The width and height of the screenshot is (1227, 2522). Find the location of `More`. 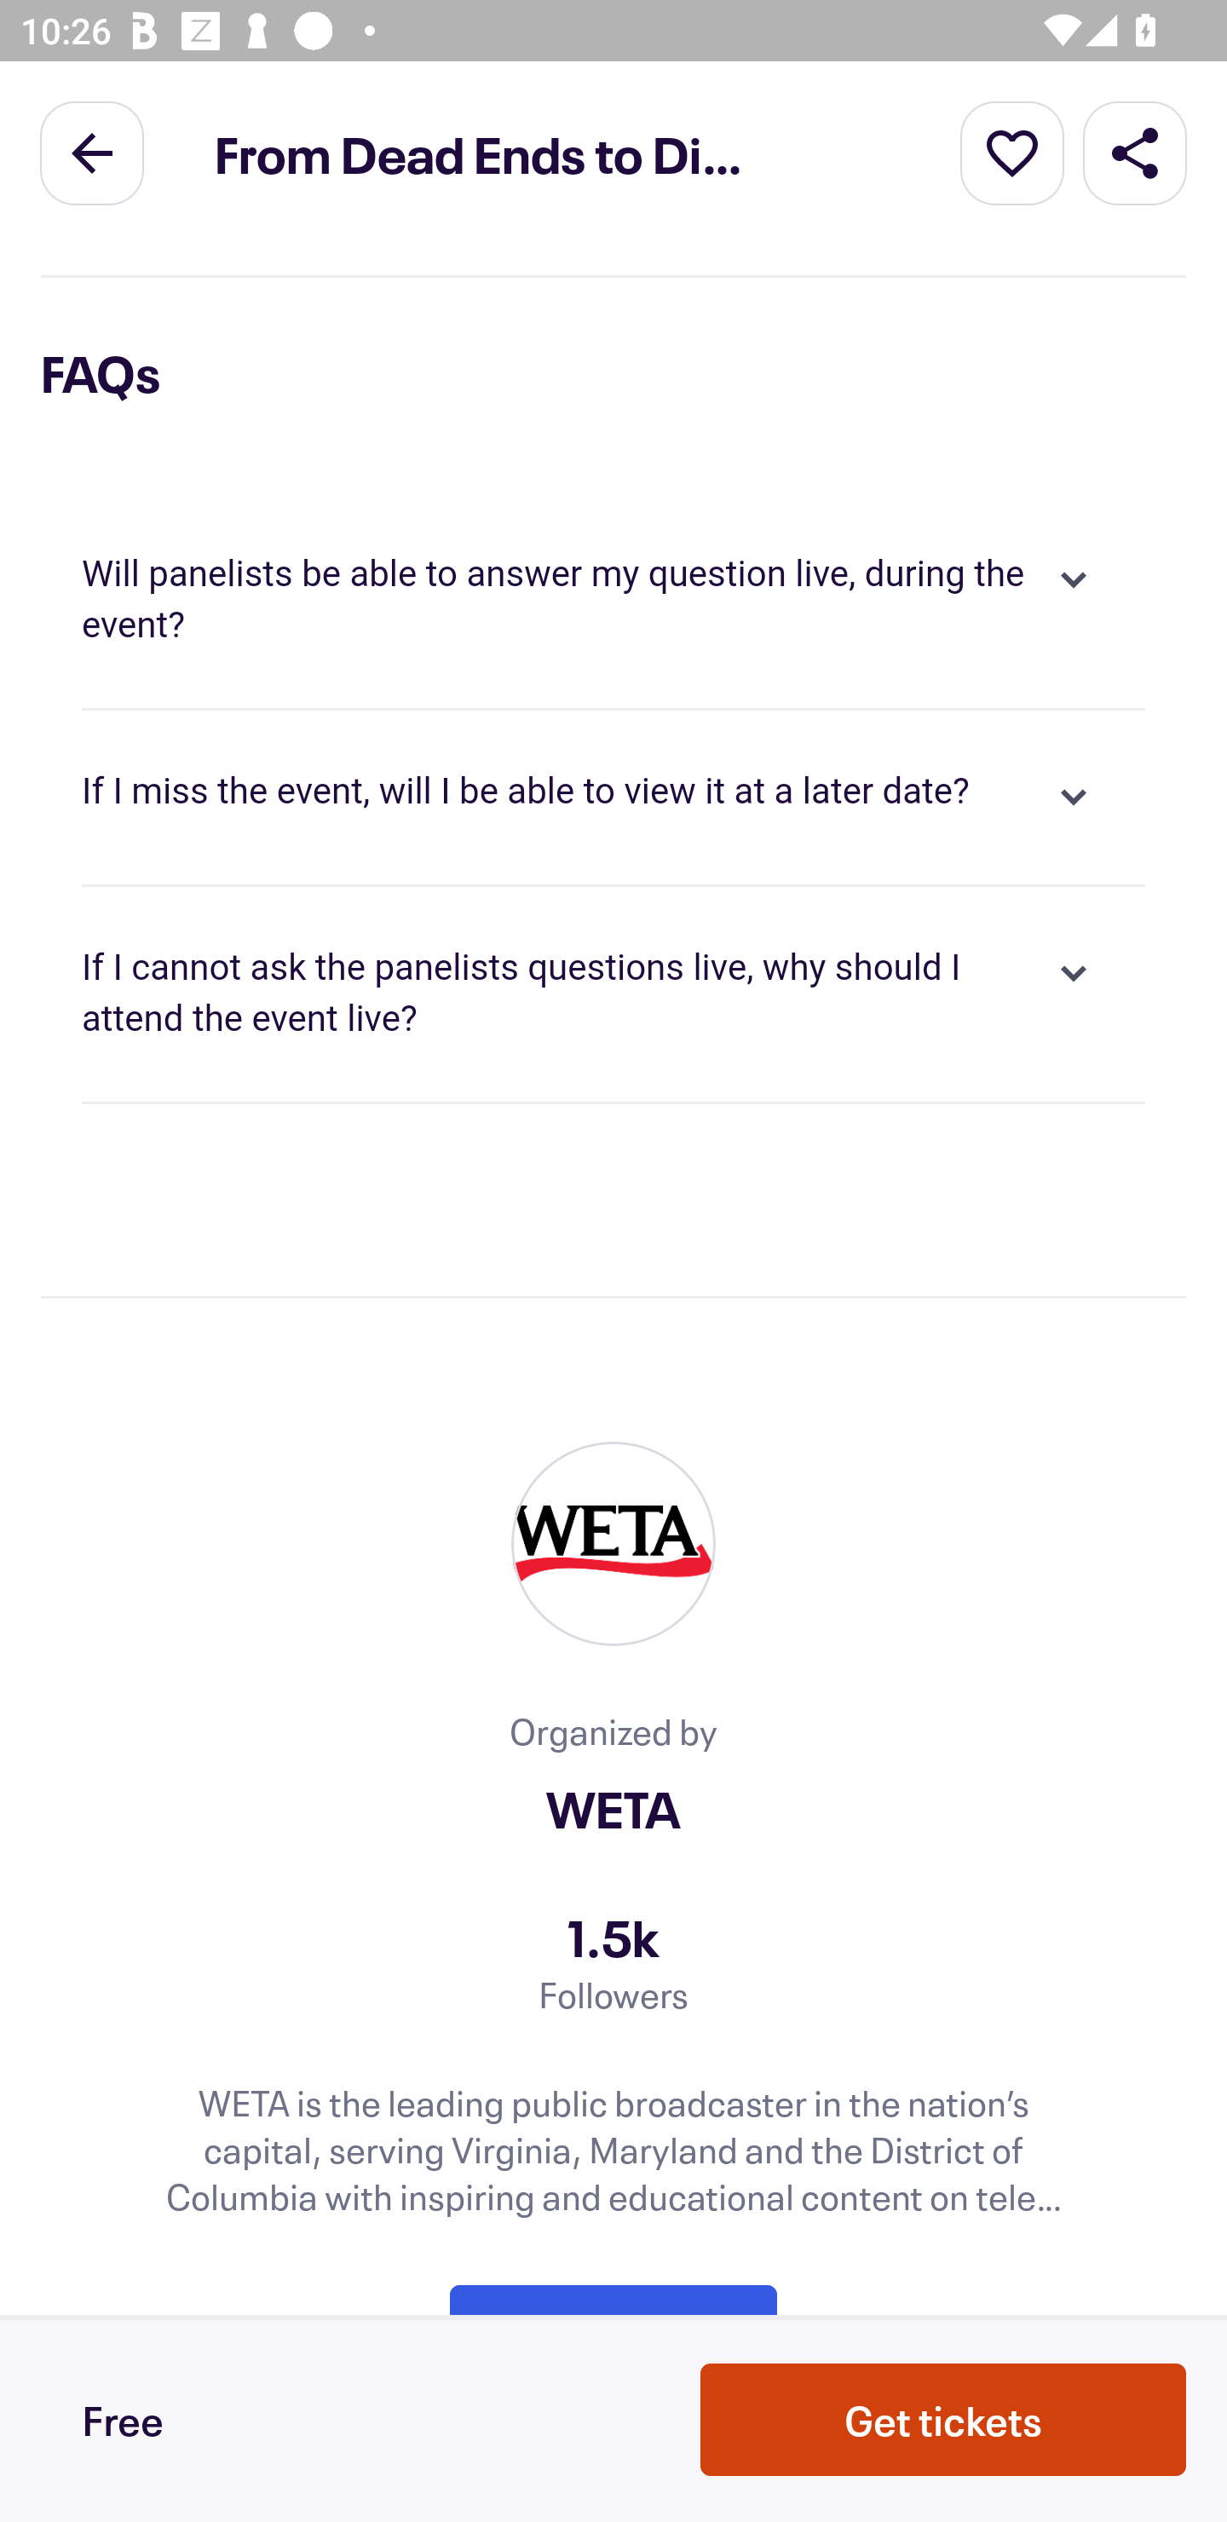

More is located at coordinates (1012, 152).